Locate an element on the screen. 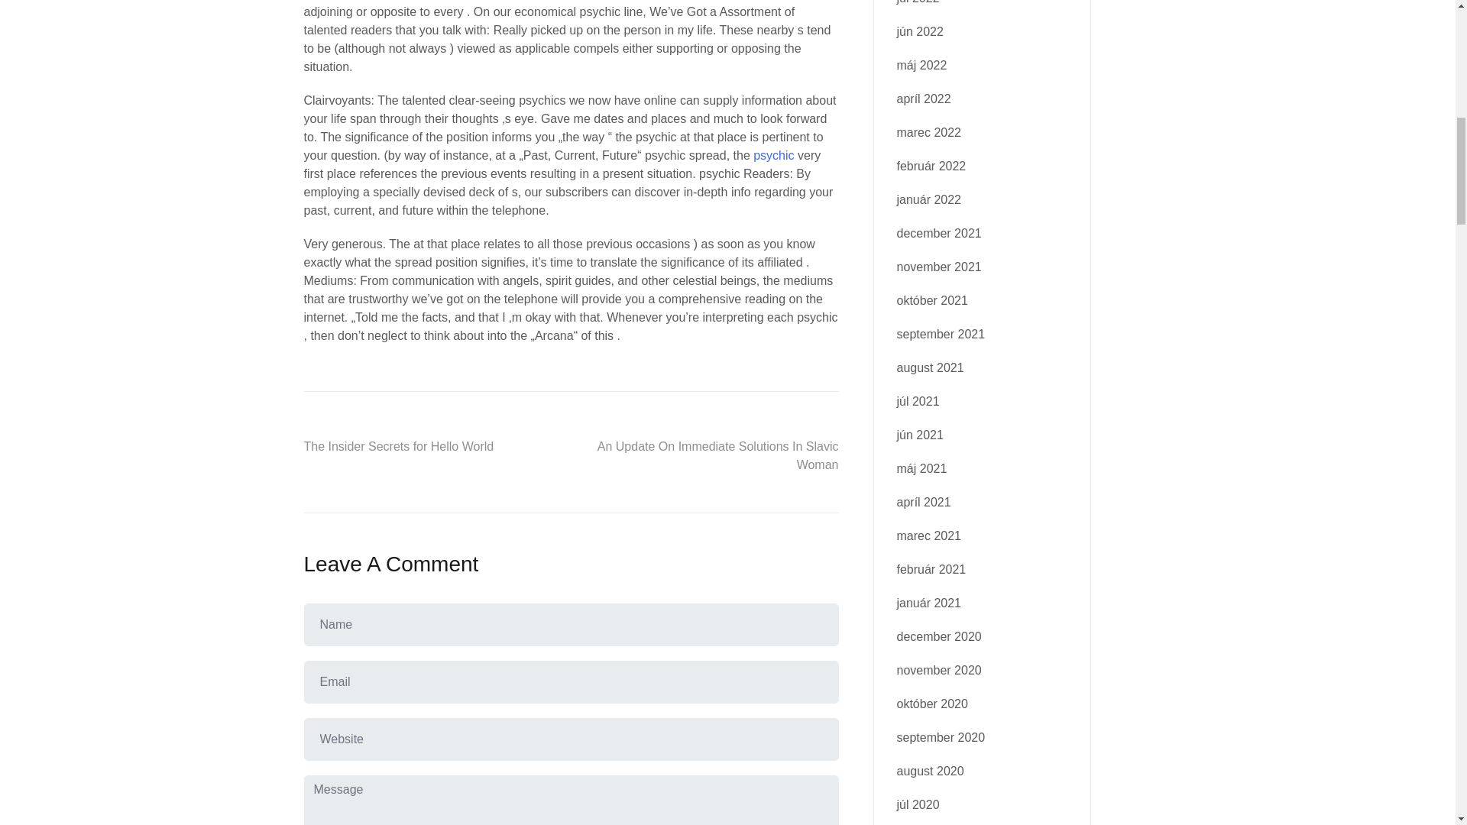 This screenshot has width=1467, height=825. september 2021 is located at coordinates (941, 334).